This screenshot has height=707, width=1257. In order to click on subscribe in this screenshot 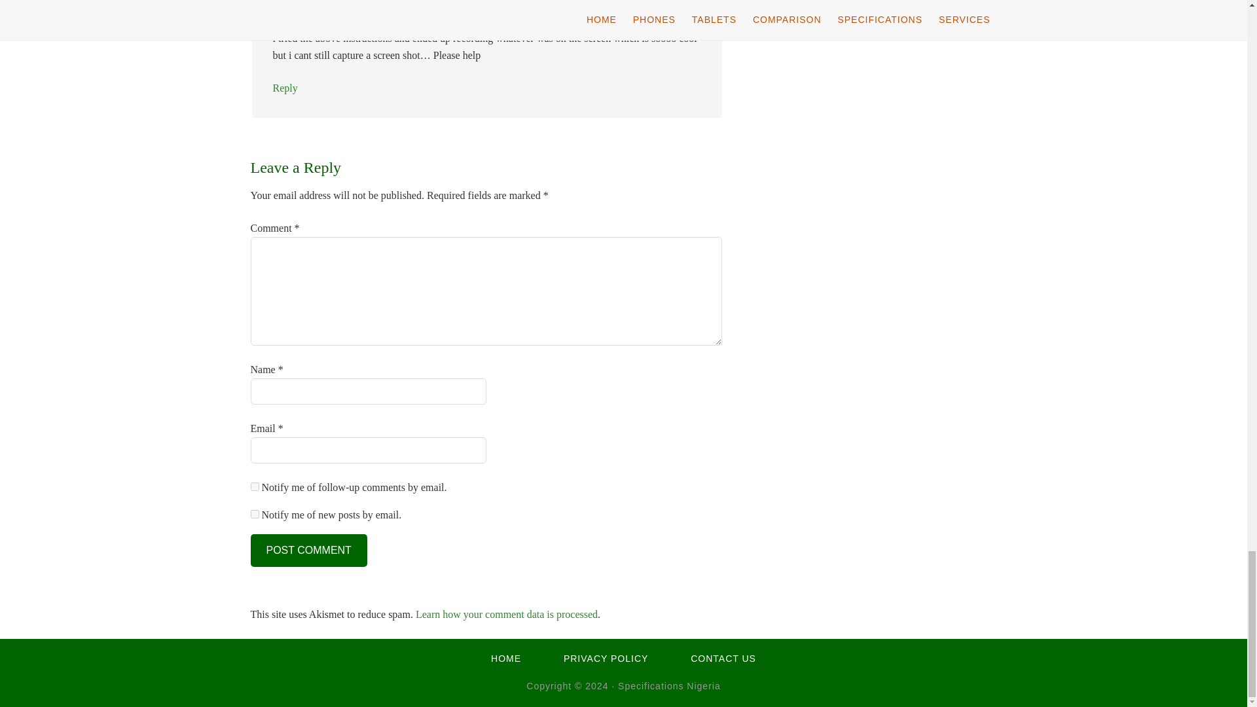, I will do `click(254, 486)`.